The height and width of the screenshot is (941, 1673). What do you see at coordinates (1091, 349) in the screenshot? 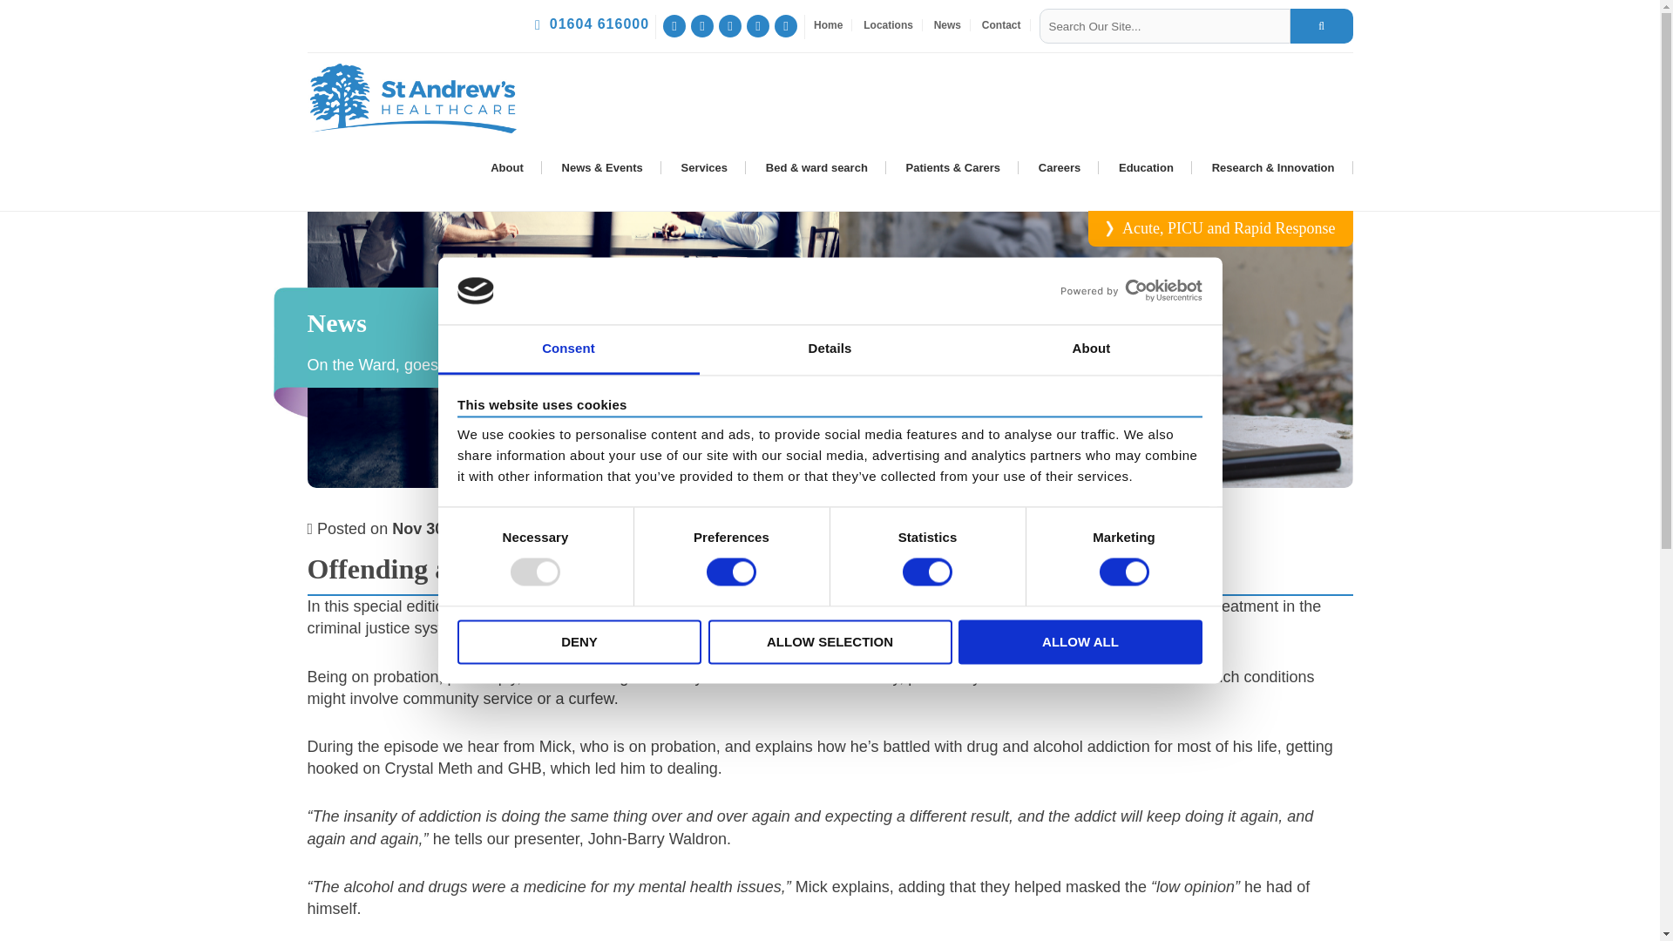
I see `About` at bounding box center [1091, 349].